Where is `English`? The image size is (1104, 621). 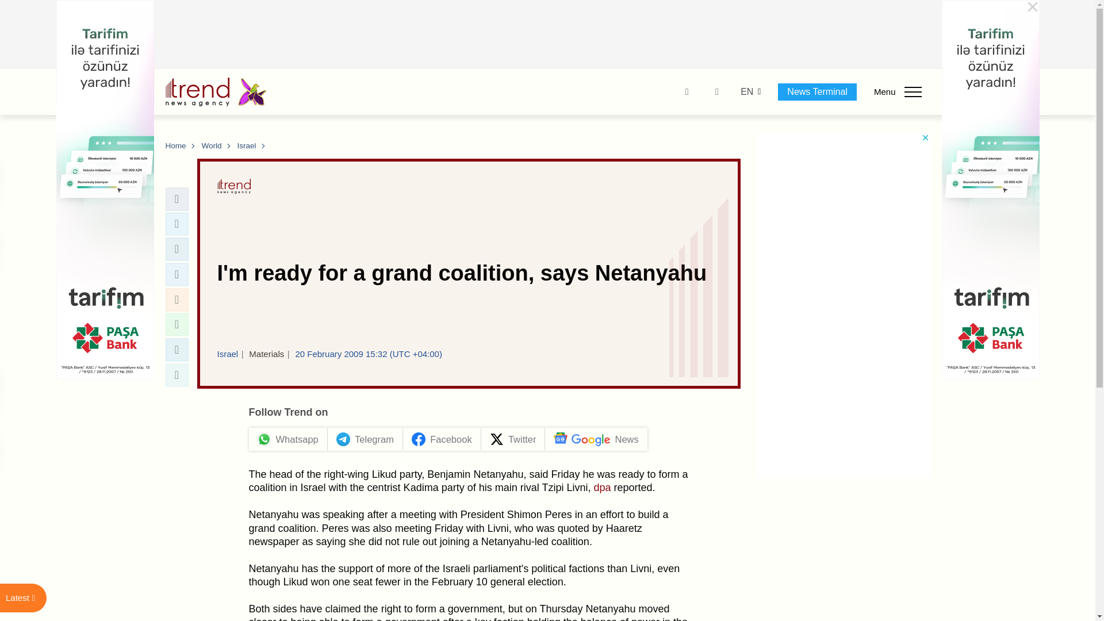
English is located at coordinates (746, 92).